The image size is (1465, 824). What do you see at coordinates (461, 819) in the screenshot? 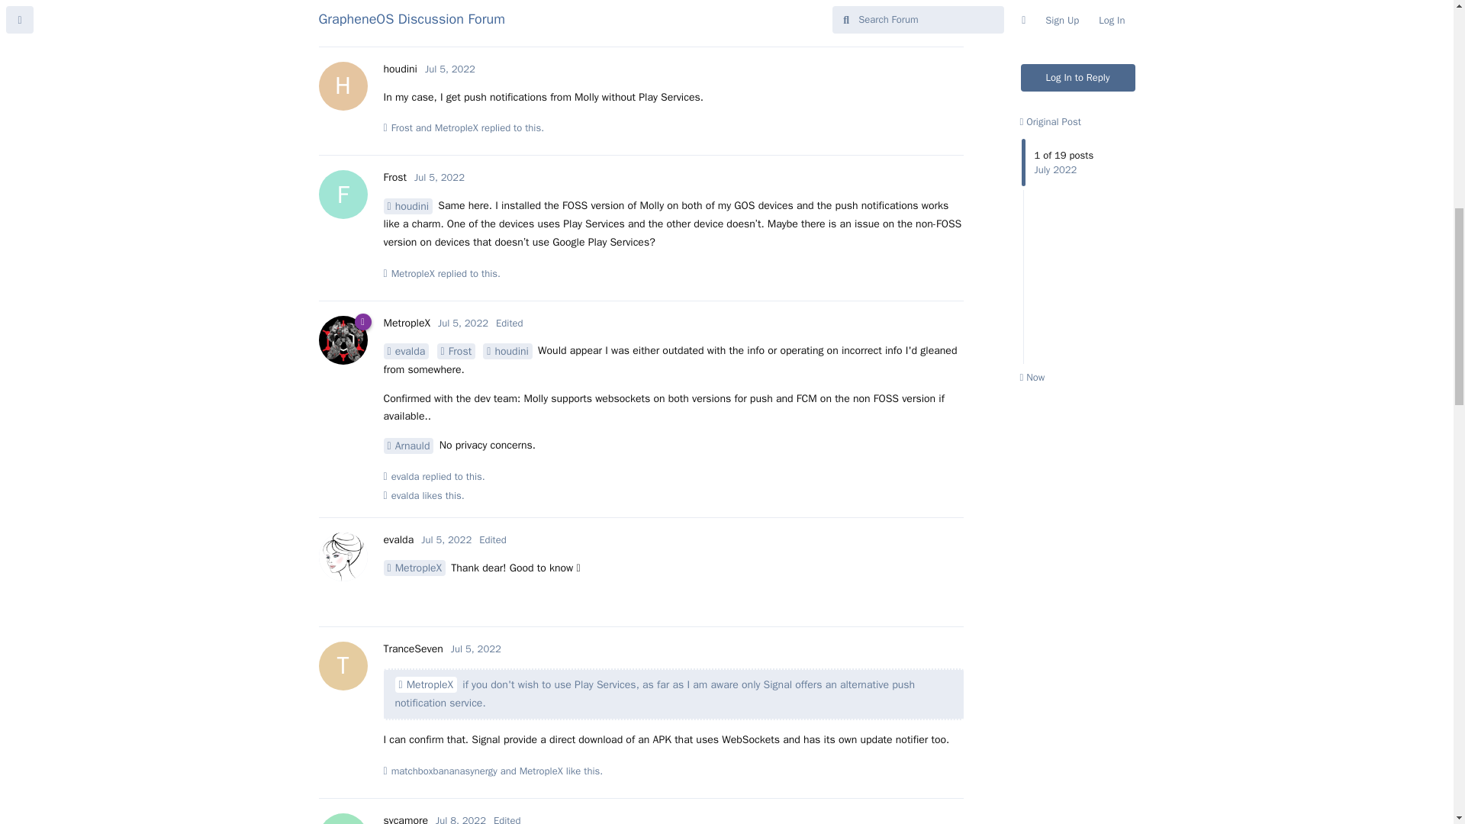
I see `Friday, July 8, 2022 11:52 PM` at bounding box center [461, 819].